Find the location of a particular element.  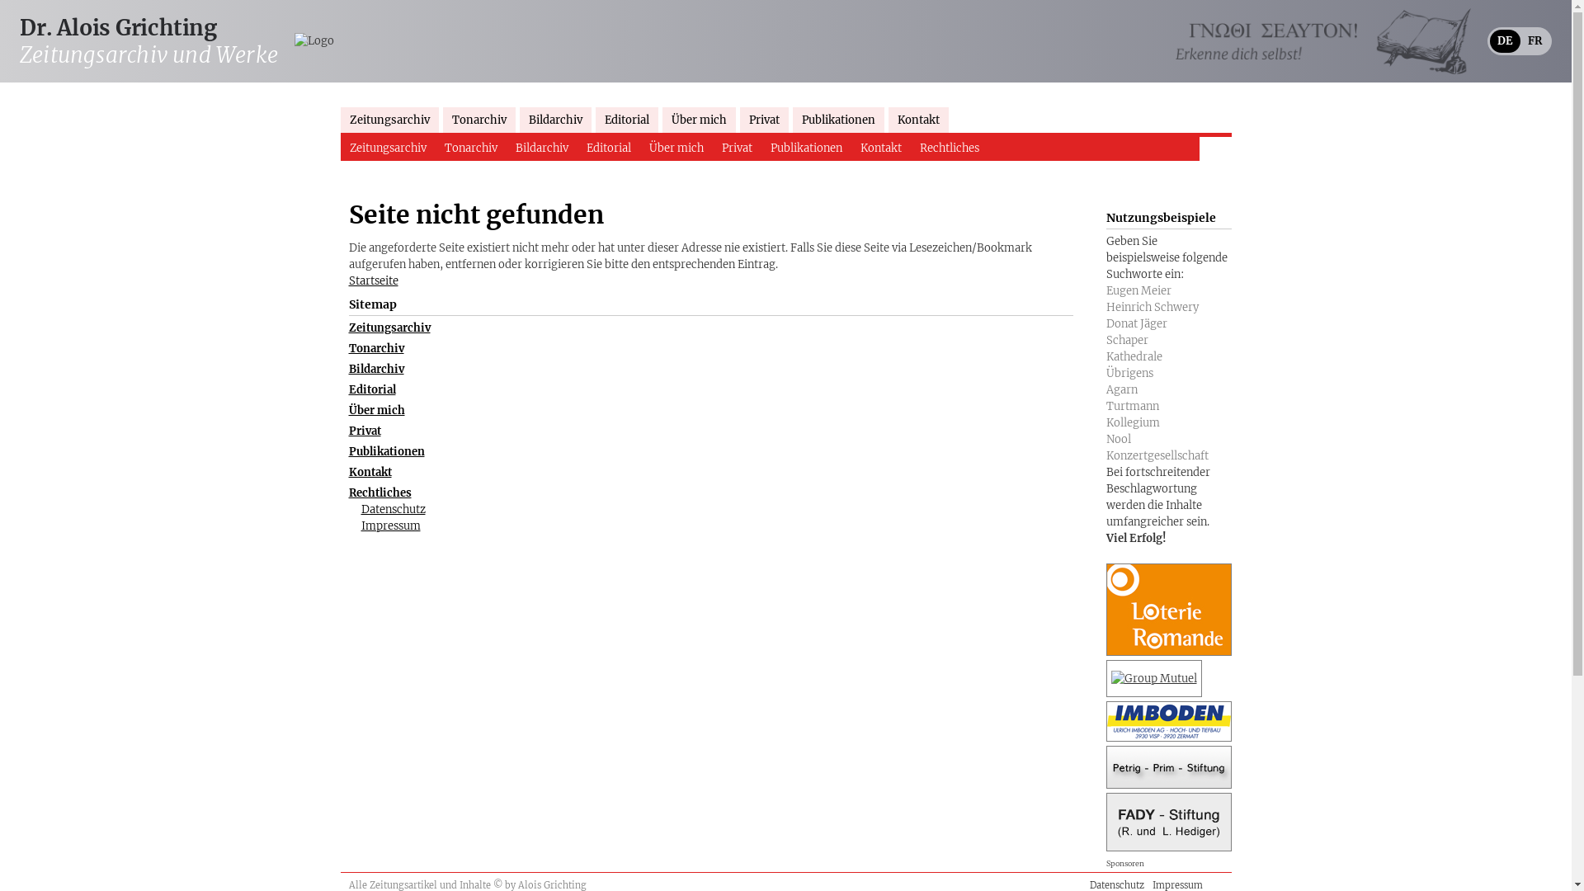

Startseite is located at coordinates (373, 280).